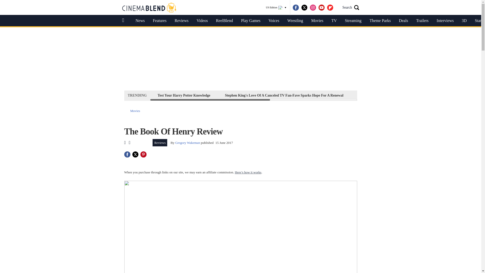 The height and width of the screenshot is (273, 485). I want to click on Theme Parks, so click(380, 21).